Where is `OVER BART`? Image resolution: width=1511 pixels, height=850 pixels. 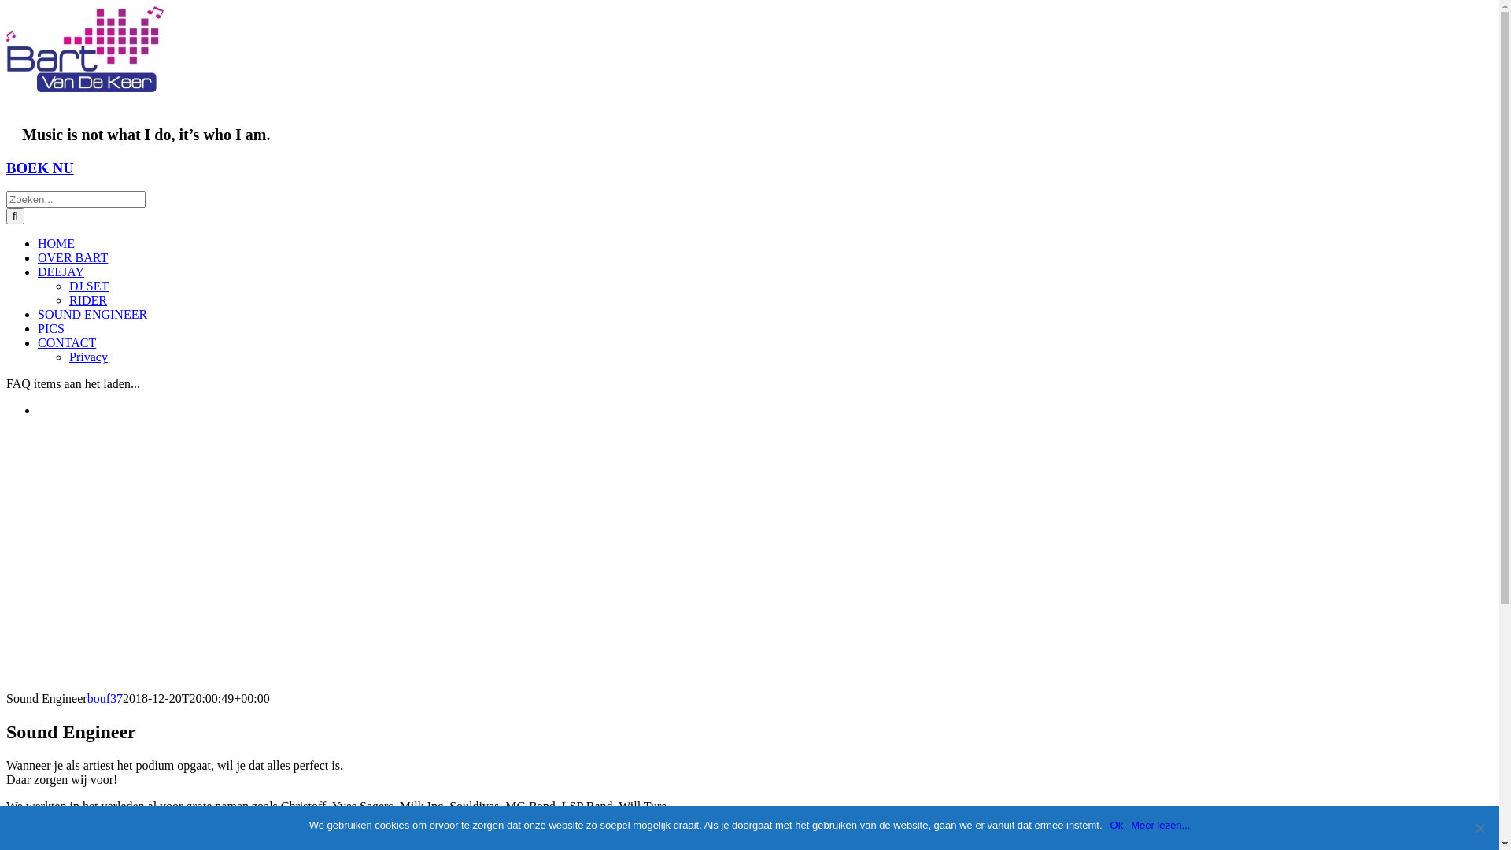
OVER BART is located at coordinates (72, 258).